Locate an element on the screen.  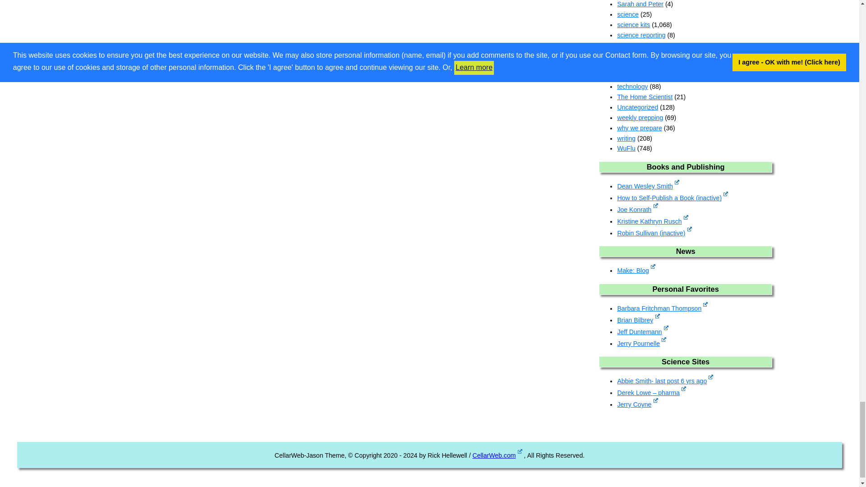
Last updated 5 yrs ago is located at coordinates (672, 198).